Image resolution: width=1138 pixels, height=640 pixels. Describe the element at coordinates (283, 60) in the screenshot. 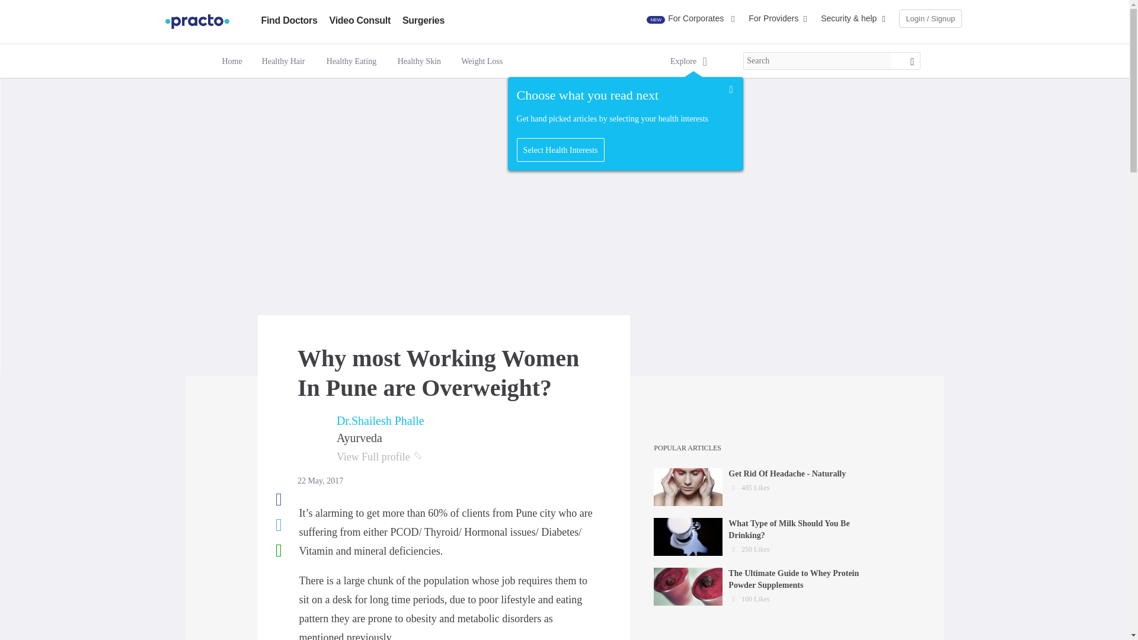

I see `Healthy Hair` at that location.